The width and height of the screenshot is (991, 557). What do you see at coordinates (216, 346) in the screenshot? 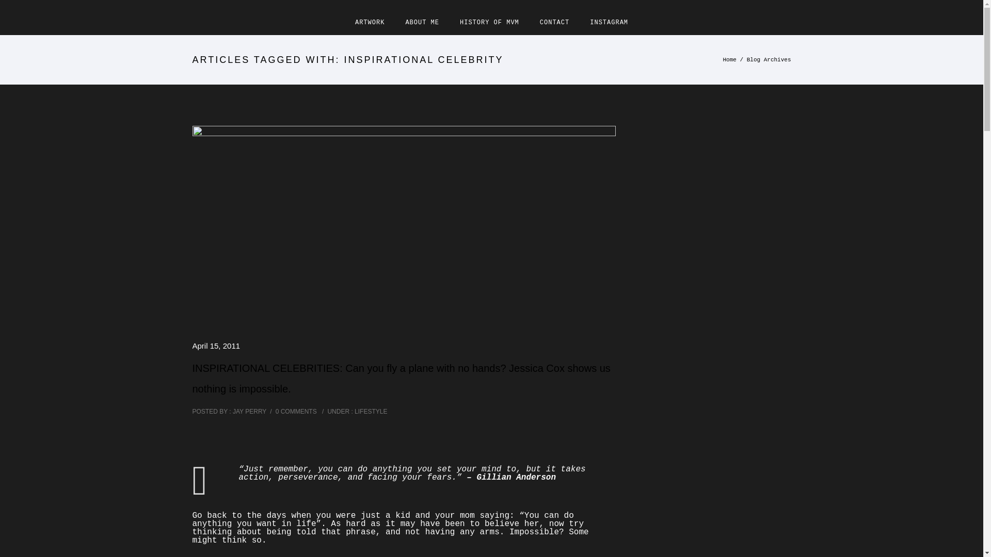
I see `April 15, 2011` at bounding box center [216, 346].